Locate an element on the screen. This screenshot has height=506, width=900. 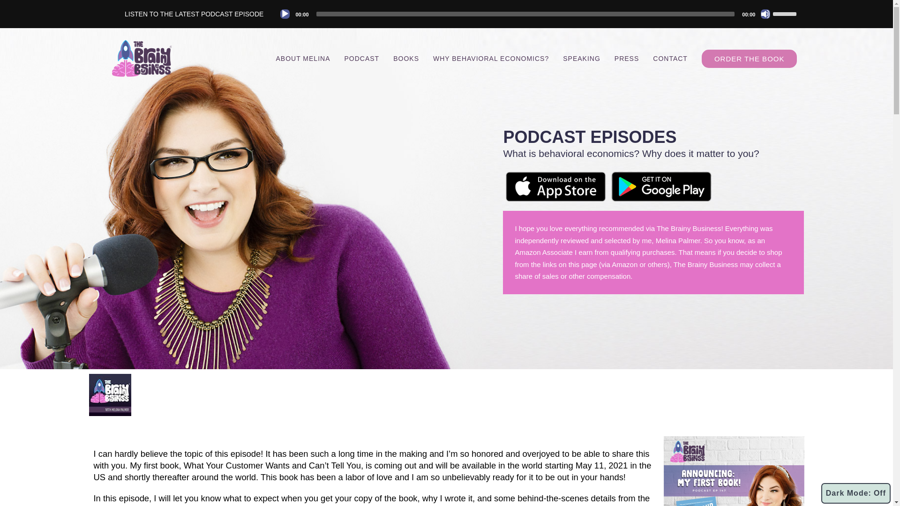
WHY BEHAVIORAL ECONOMICS? is located at coordinates (491, 58).